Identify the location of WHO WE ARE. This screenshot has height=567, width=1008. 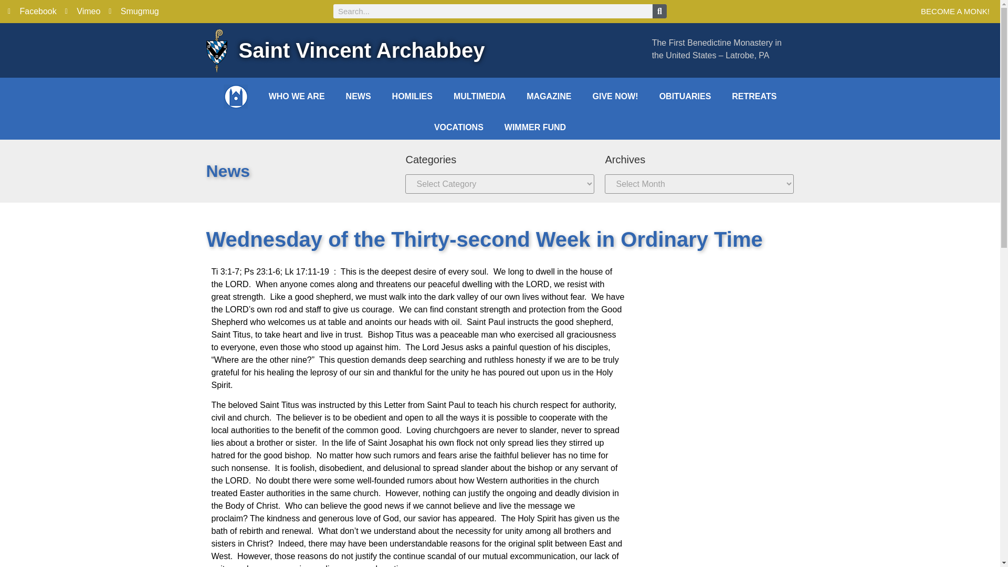
(297, 97).